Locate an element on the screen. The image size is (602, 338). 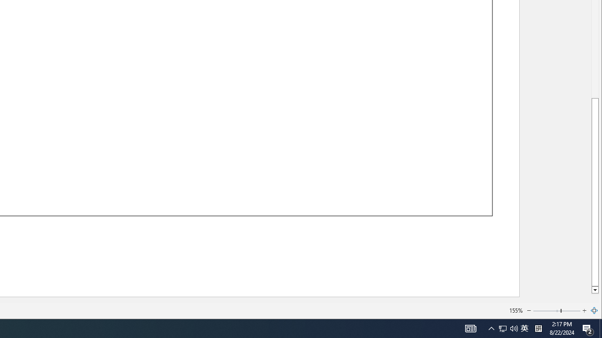
Notification Chevron is located at coordinates (491, 329).